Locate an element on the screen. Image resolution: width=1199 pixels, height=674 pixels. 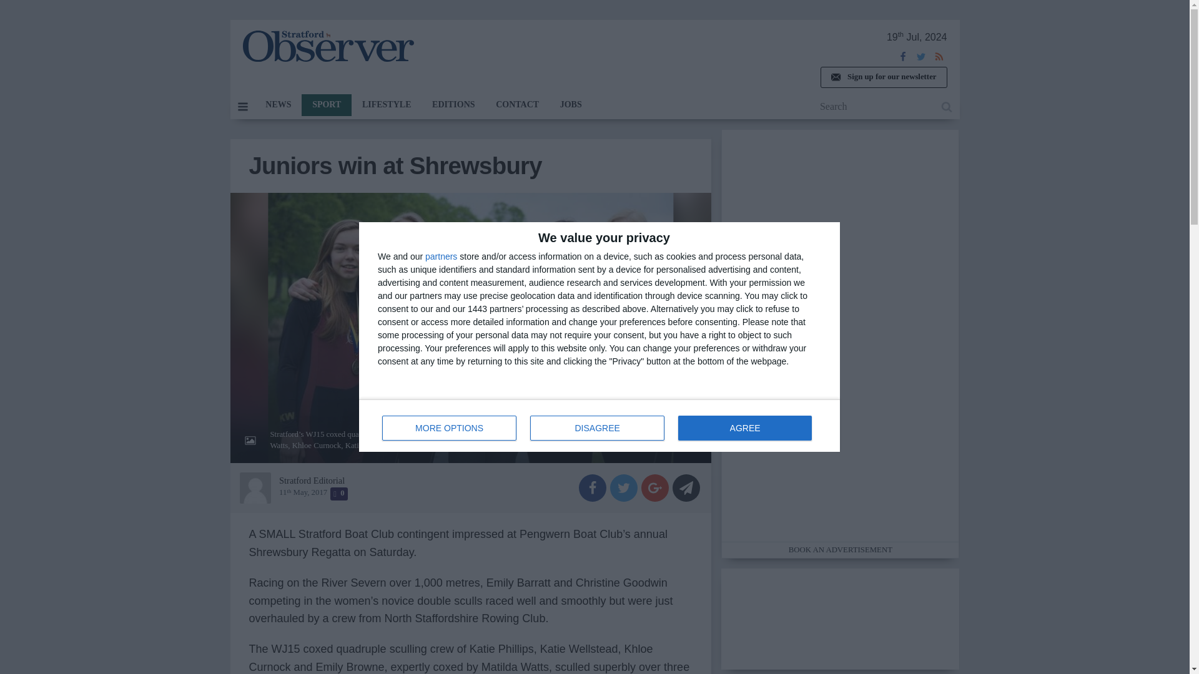
LIFESTYLE is located at coordinates (386, 105).